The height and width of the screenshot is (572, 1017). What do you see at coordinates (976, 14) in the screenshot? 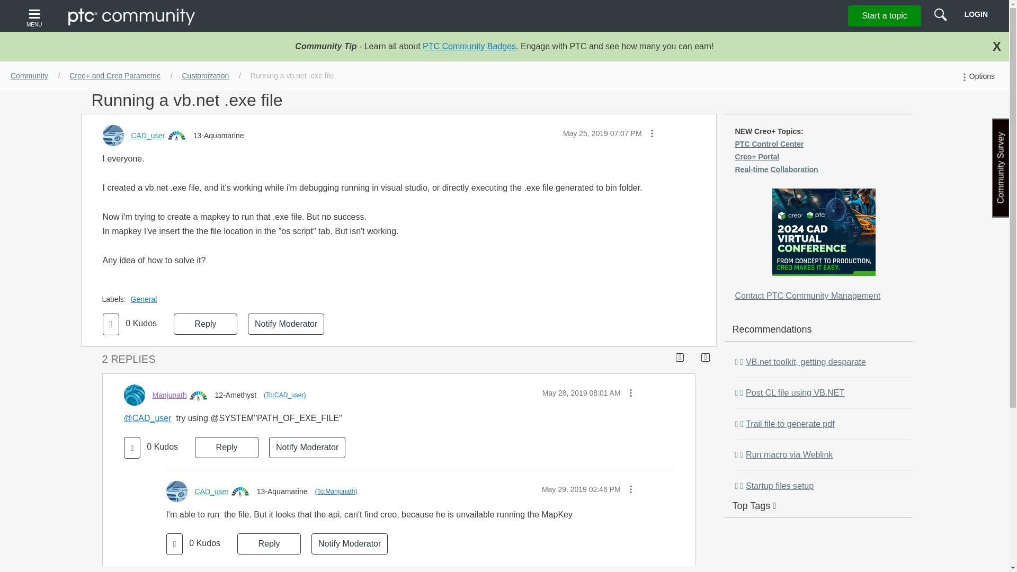
I see `LOGIN` at bounding box center [976, 14].